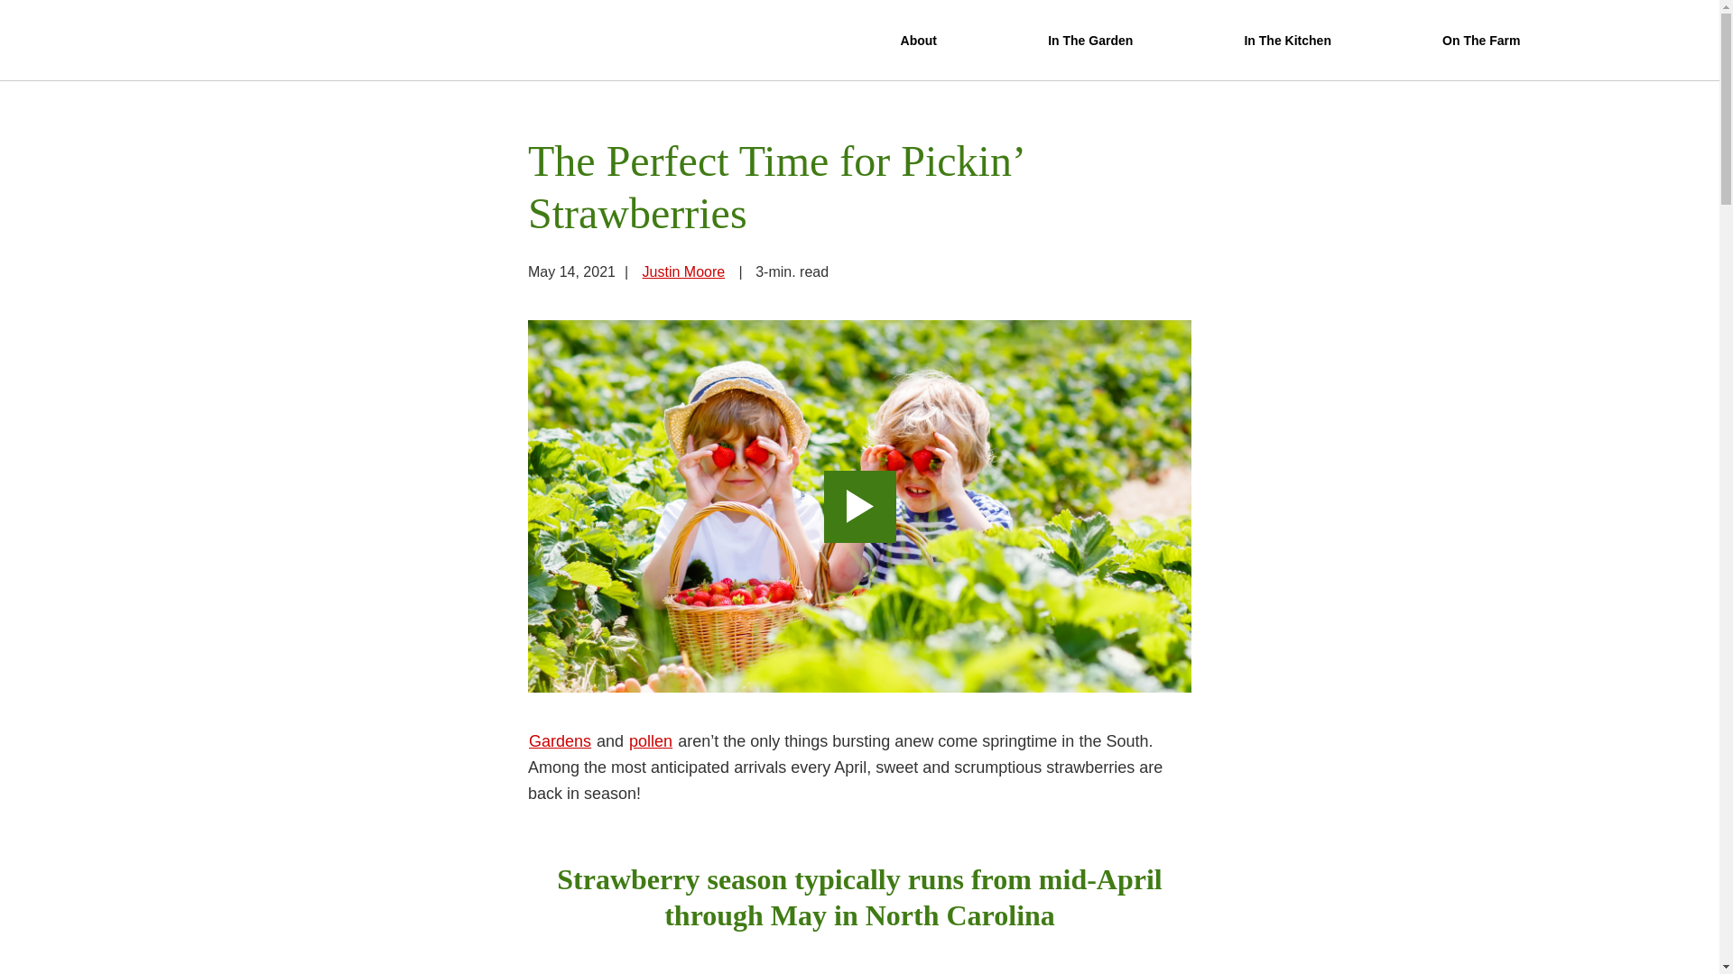 The width and height of the screenshot is (1733, 974). What do you see at coordinates (1481, 41) in the screenshot?
I see `On The Farm` at bounding box center [1481, 41].